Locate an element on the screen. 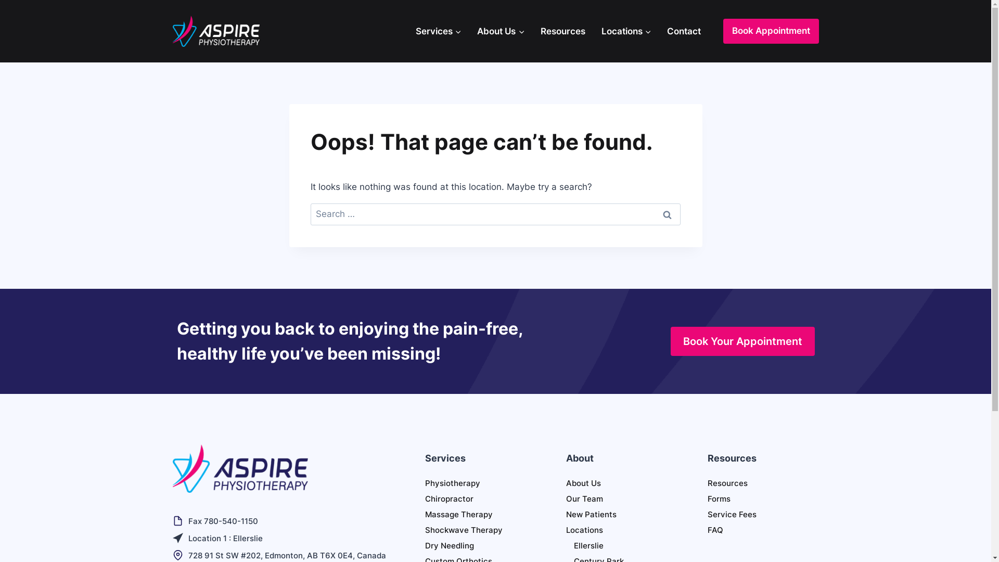 This screenshot has width=999, height=562. About Us is located at coordinates (501, 31).